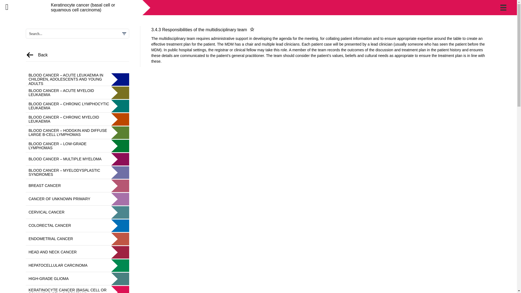 Image resolution: width=521 pixels, height=293 pixels. Describe the element at coordinates (77, 279) in the screenshot. I see `HIGH-GRADE GLIOMA` at that location.